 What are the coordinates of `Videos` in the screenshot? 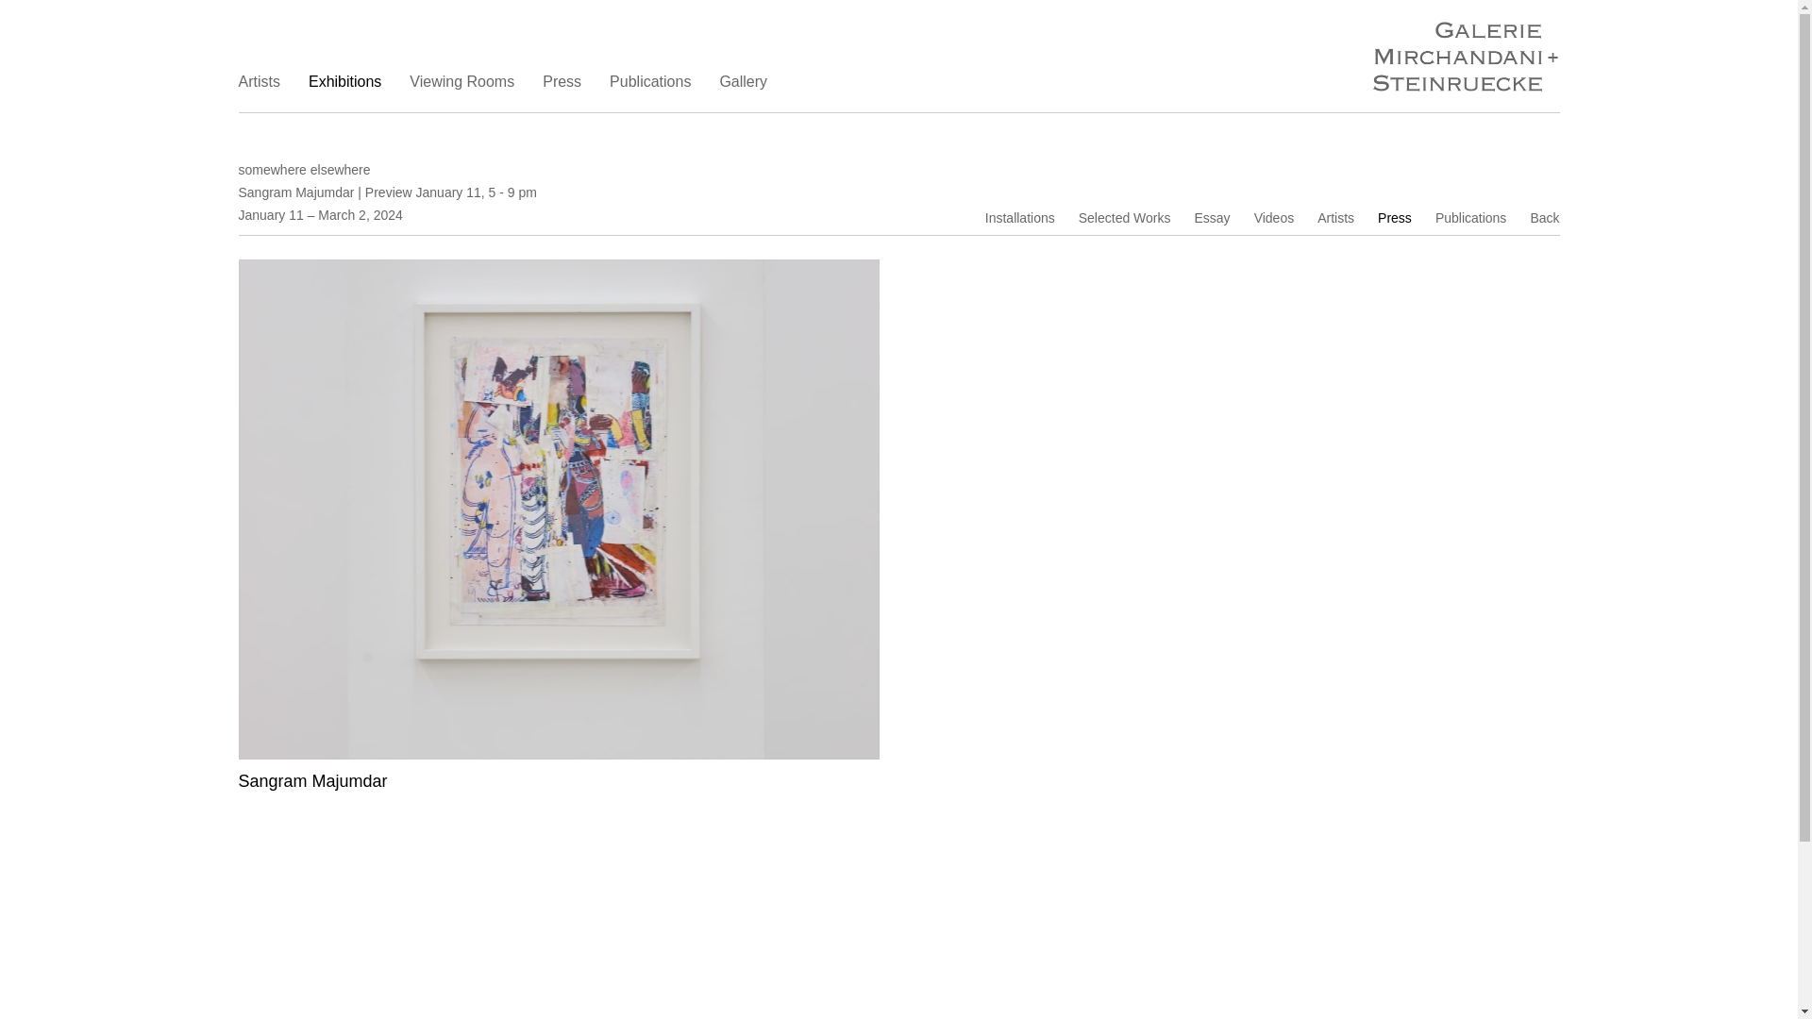 It's located at (1274, 217).